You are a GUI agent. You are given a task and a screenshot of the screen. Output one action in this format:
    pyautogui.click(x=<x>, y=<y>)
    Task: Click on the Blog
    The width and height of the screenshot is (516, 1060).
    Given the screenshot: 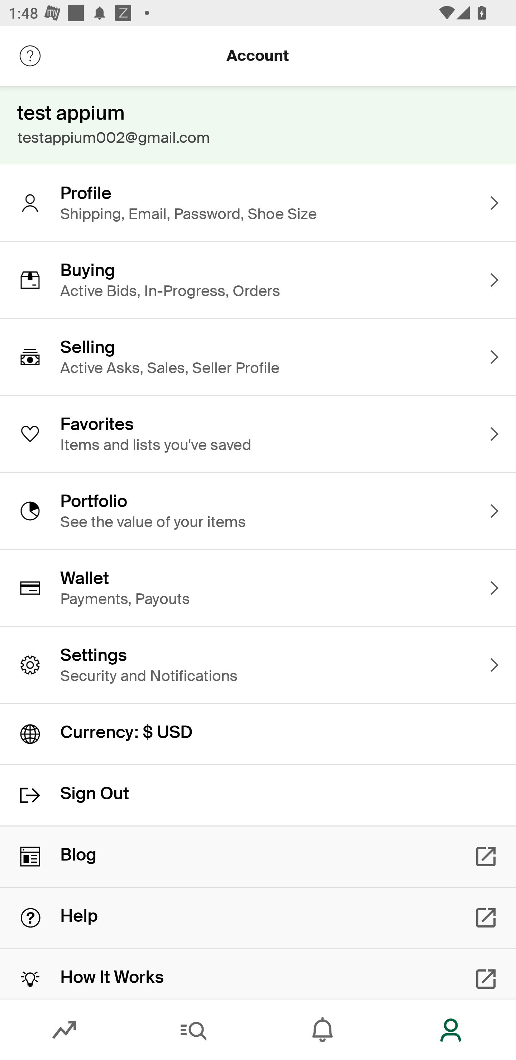 What is the action you would take?
    pyautogui.click(x=258, y=856)
    